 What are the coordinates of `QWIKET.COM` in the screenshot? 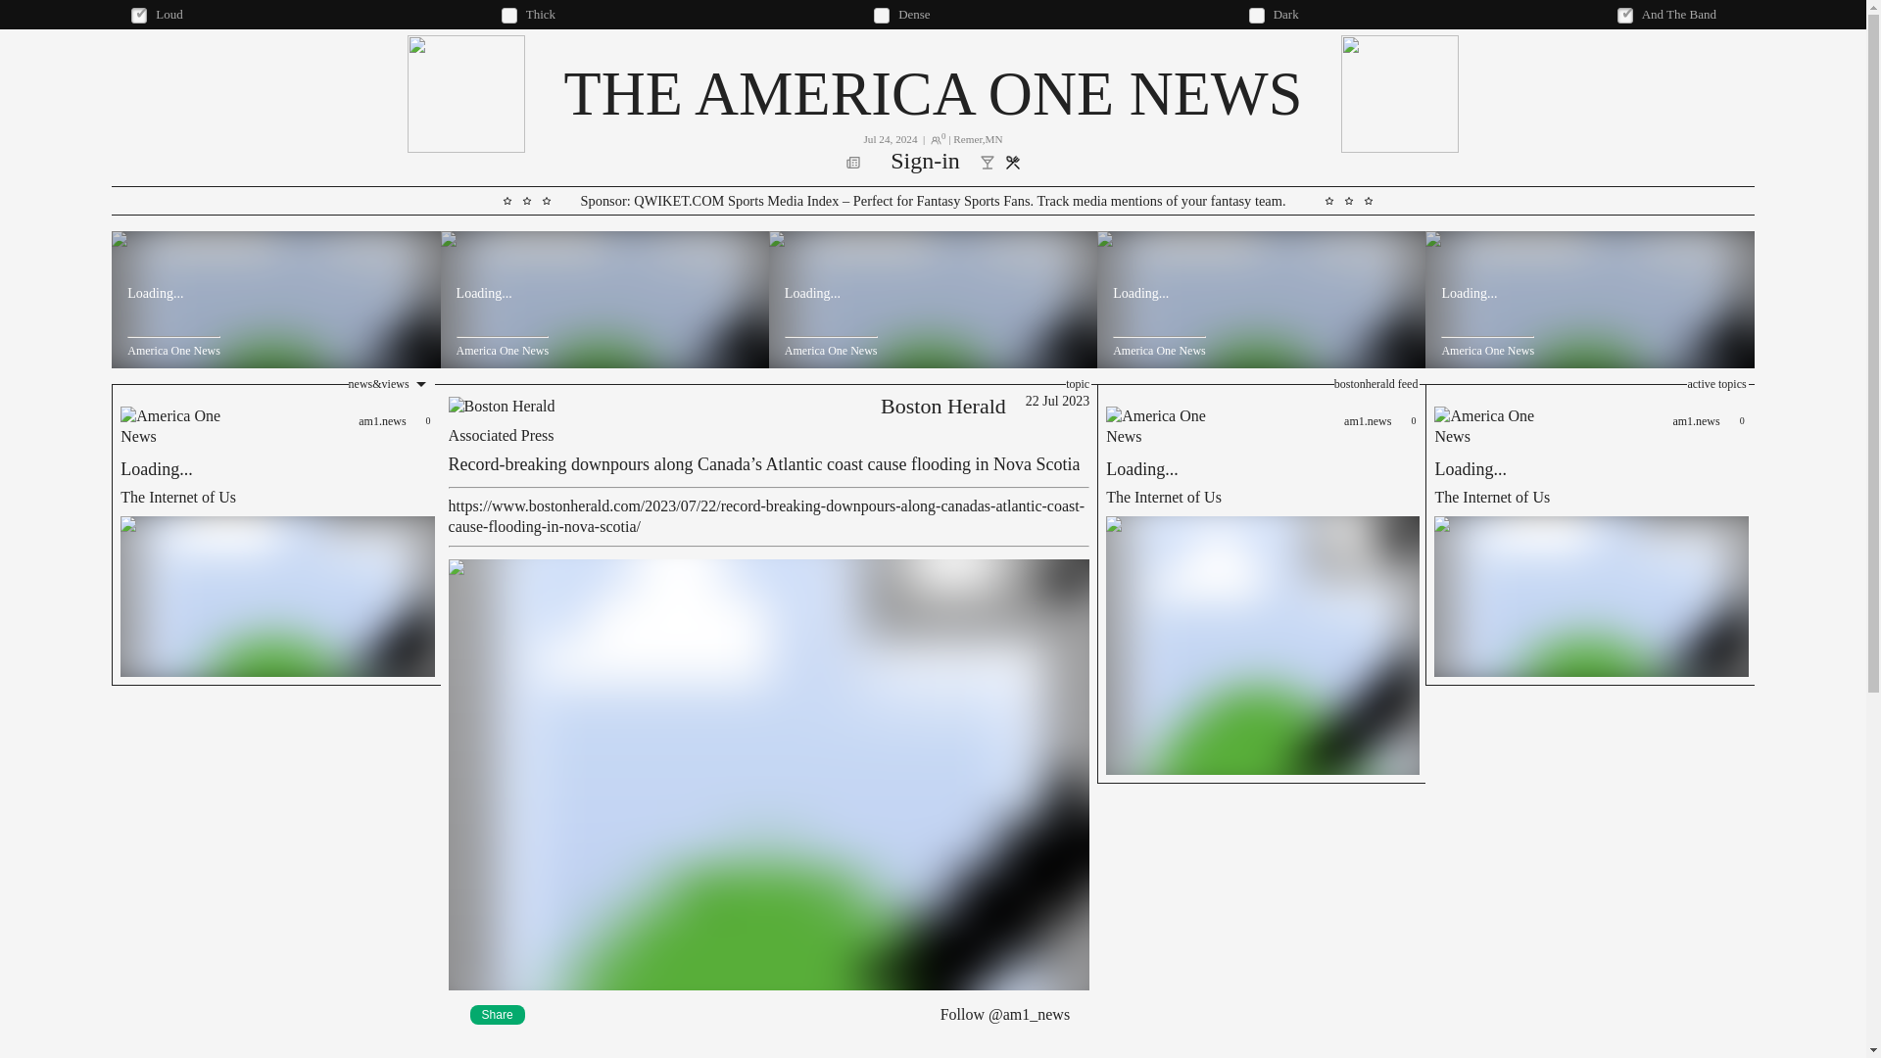 It's located at (925, 163).